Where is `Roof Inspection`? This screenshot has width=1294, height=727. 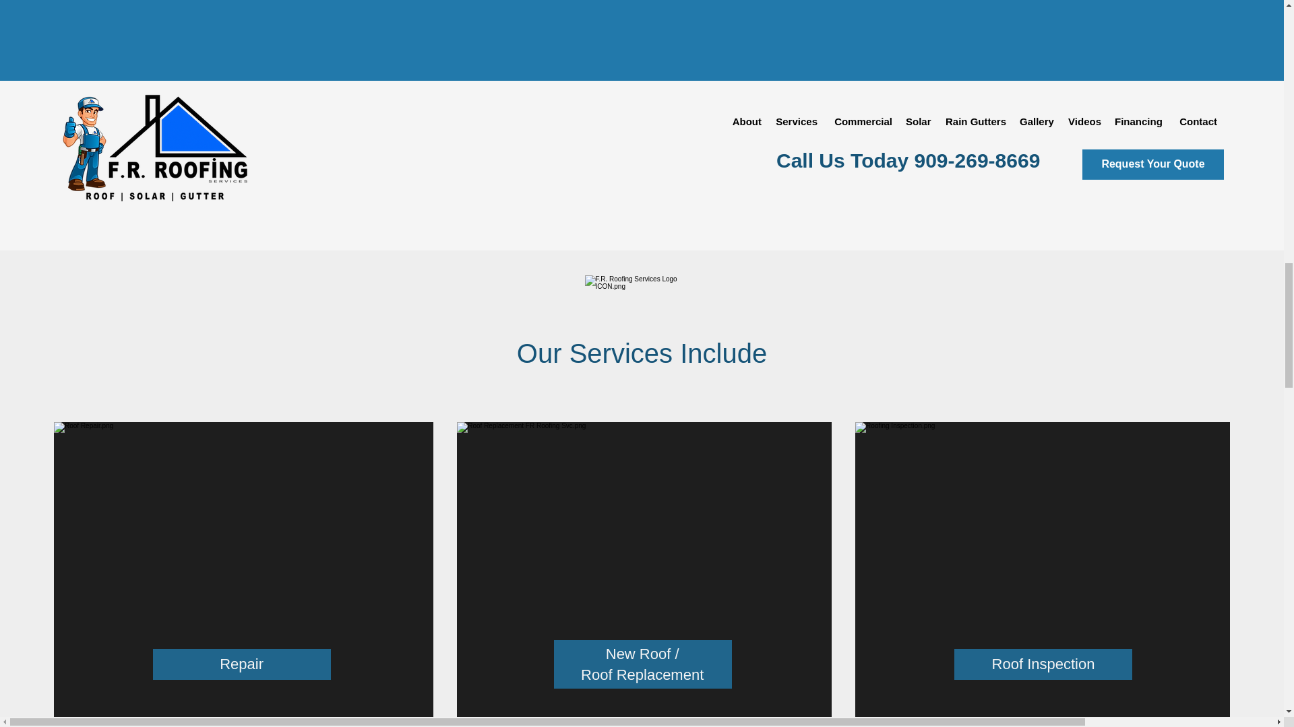
Roof Inspection is located at coordinates (1043, 664).